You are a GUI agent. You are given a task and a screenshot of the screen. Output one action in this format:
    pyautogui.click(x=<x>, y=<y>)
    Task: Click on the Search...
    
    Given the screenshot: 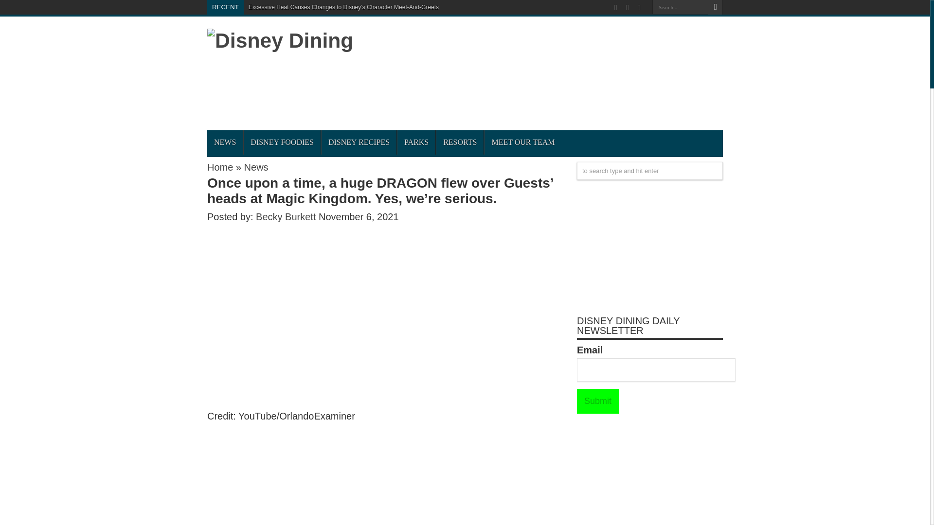 What is the action you would take?
    pyautogui.click(x=680, y=7)
    